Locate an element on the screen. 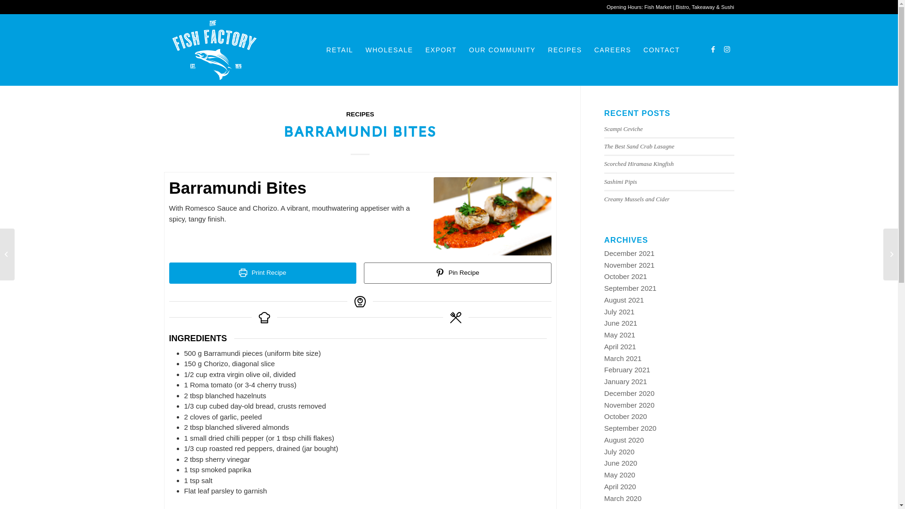 Image resolution: width=905 pixels, height=509 pixels. September 2021 is located at coordinates (631, 288).